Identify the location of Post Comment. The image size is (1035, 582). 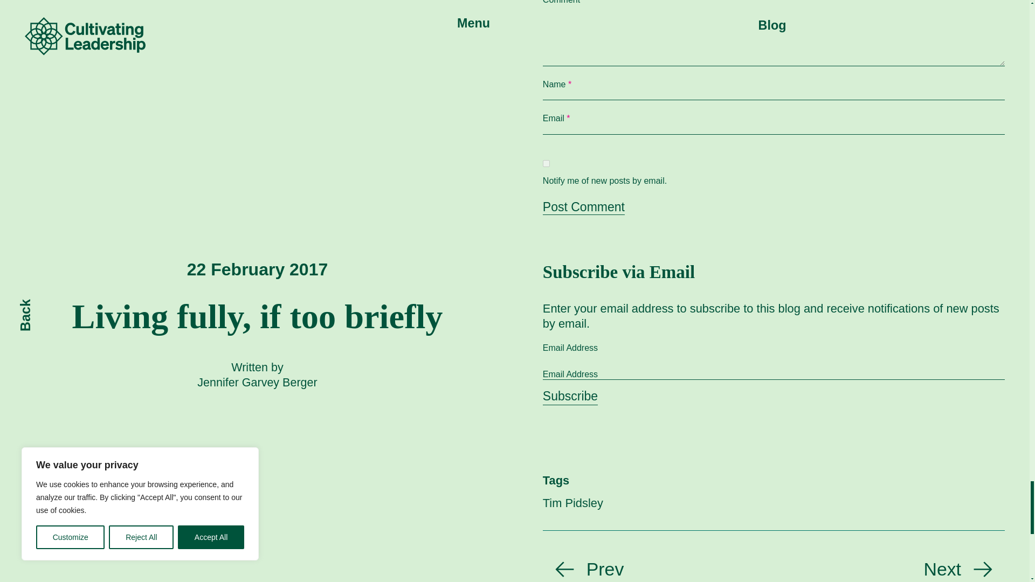
(583, 207).